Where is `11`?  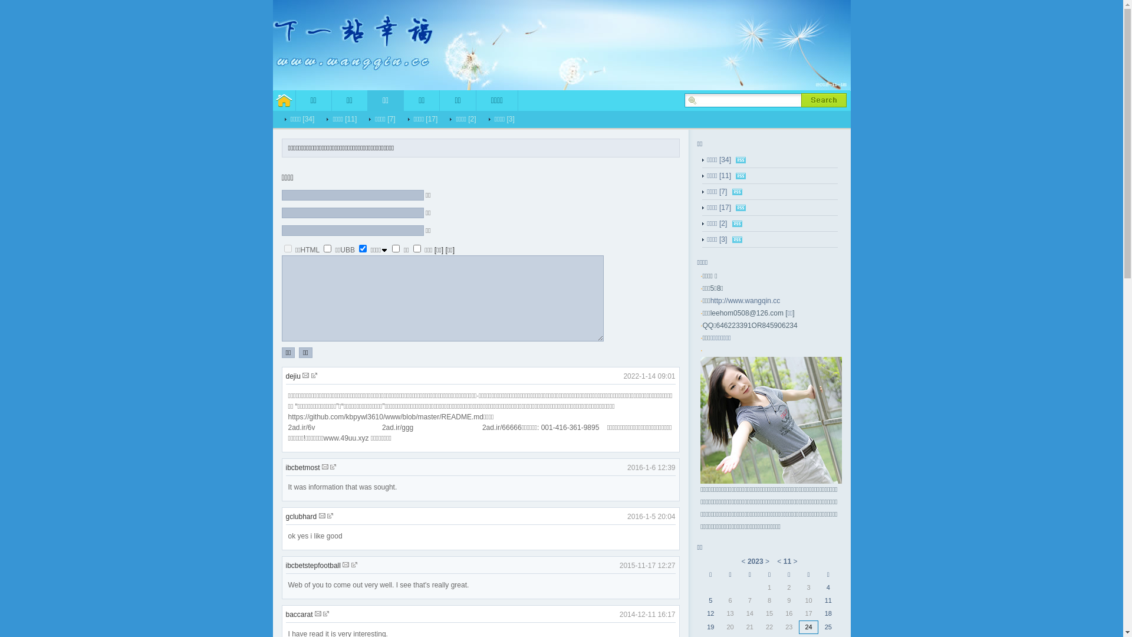
11 is located at coordinates (788, 562).